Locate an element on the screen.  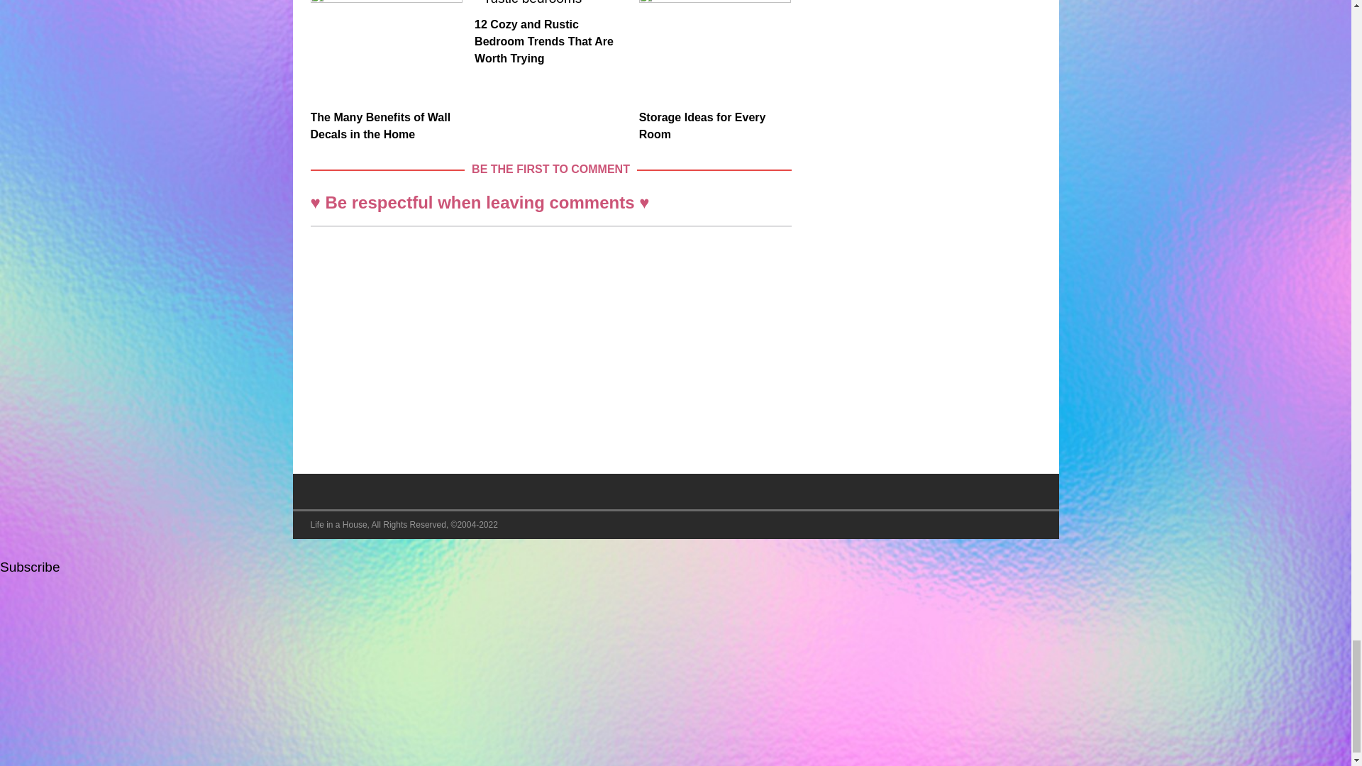
The Many Benefits of Wall Decals in the Home is located at coordinates (380, 125).